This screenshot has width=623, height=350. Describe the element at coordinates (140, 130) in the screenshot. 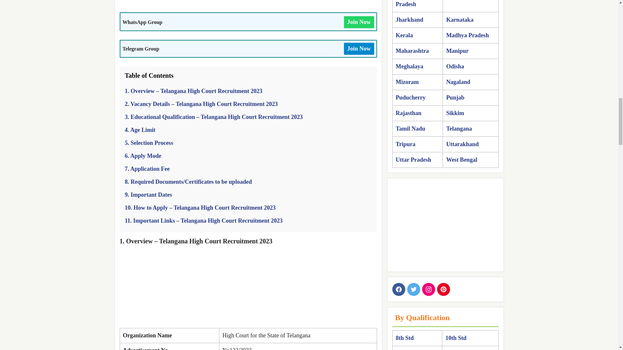

I see `4. Age Limit` at that location.